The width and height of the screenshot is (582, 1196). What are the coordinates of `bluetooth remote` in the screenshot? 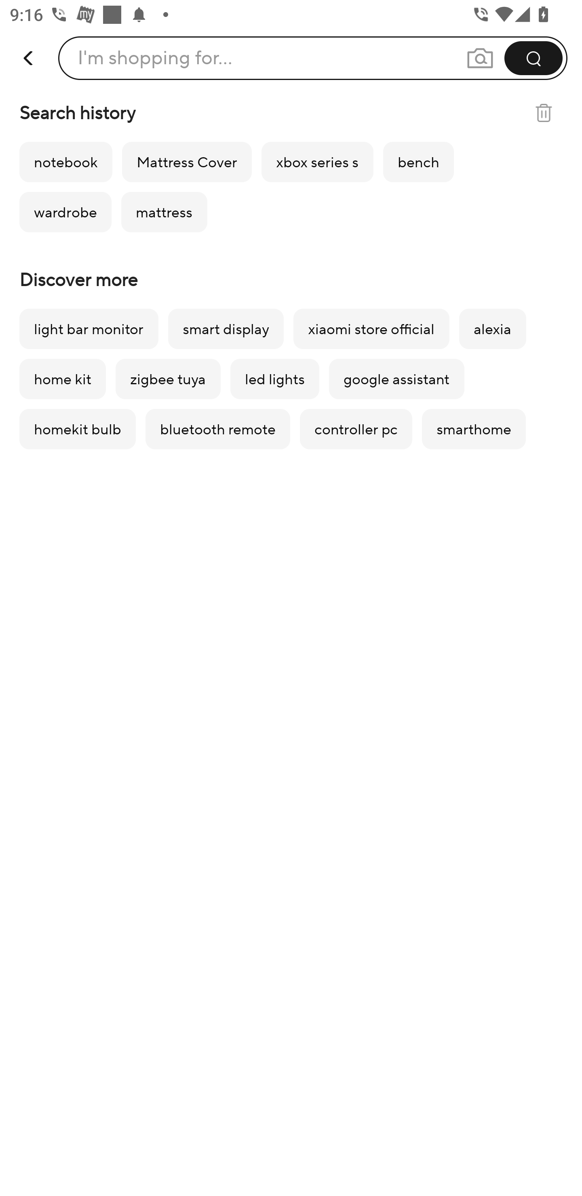 It's located at (218, 429).